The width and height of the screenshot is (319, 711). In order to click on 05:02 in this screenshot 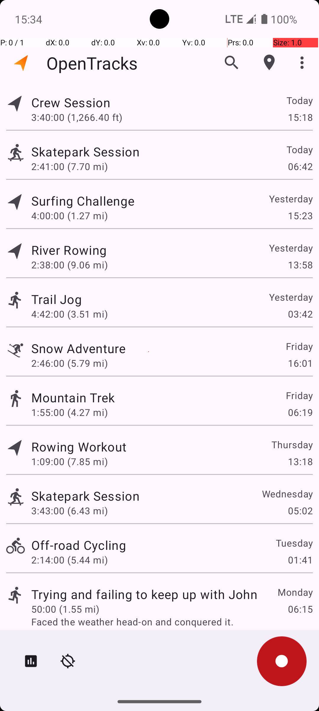, I will do `click(300, 510)`.